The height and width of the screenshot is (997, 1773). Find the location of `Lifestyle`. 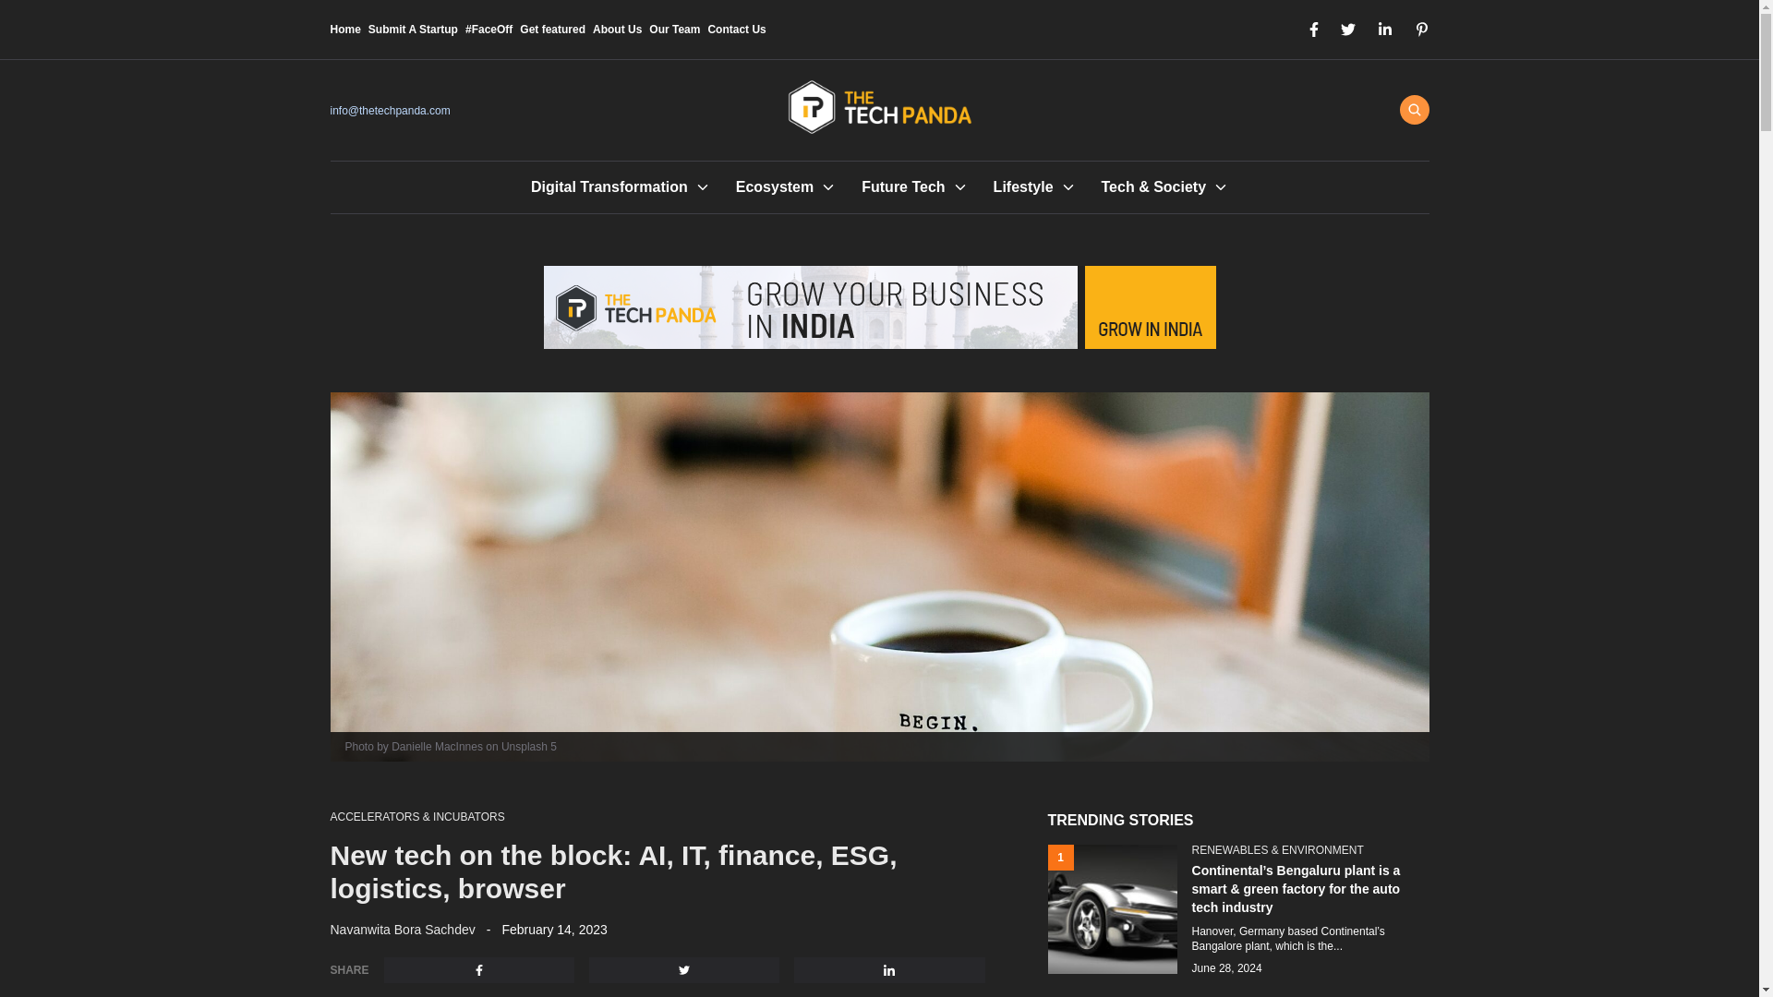

Lifestyle is located at coordinates (1023, 186).